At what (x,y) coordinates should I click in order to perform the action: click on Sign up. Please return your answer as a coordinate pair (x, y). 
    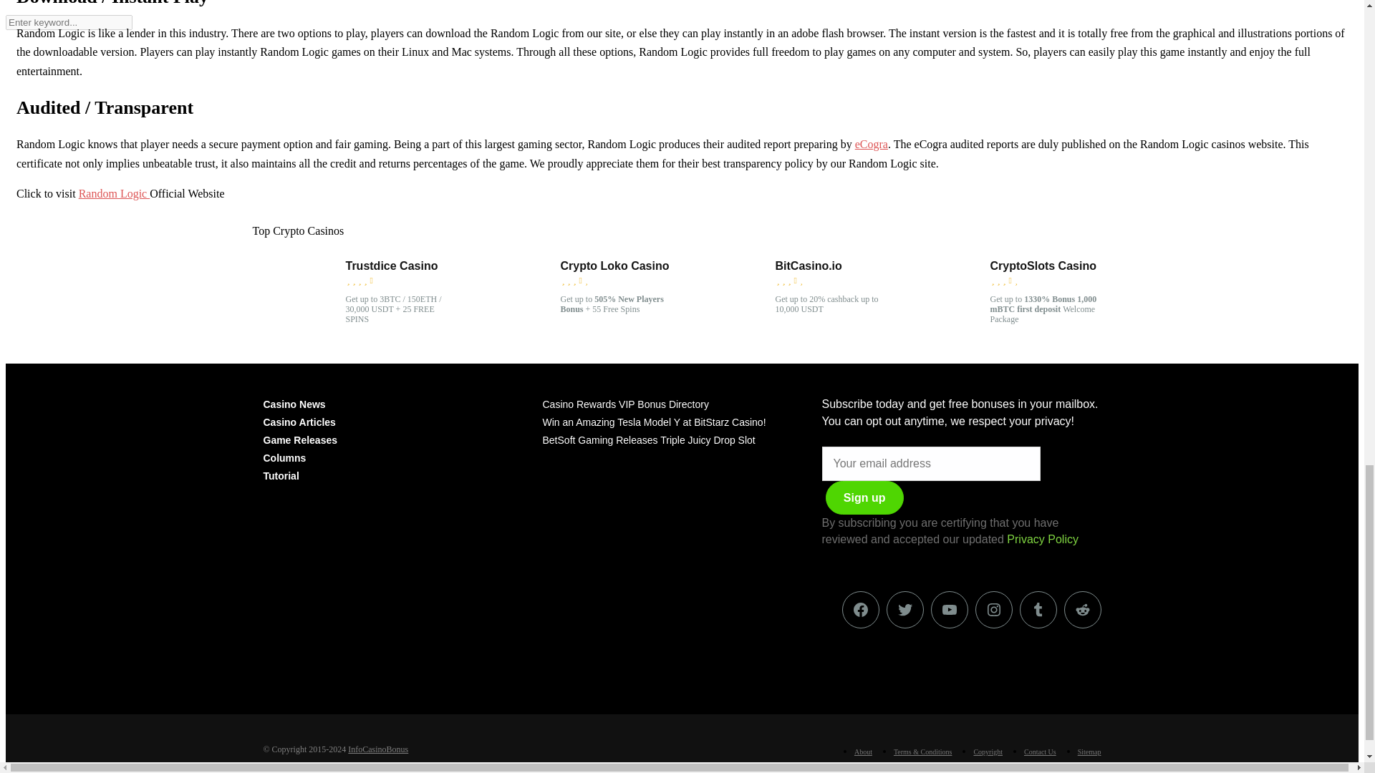
    Looking at the image, I should click on (864, 497).